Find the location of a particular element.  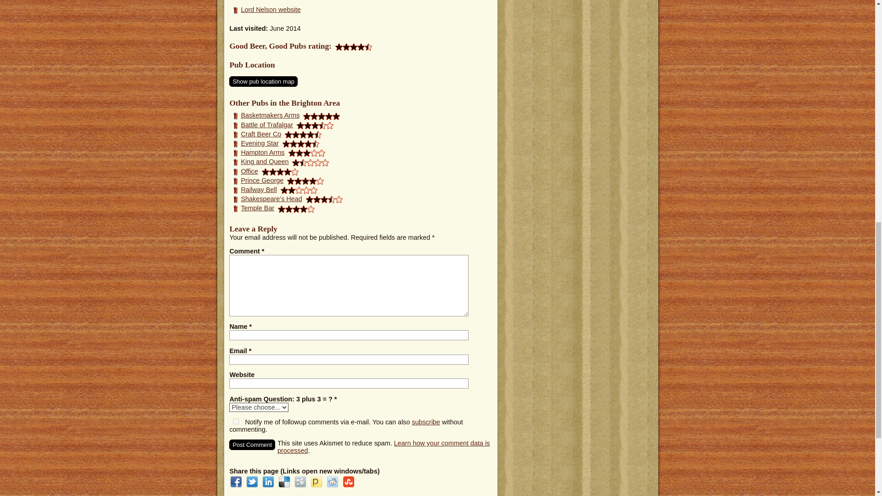

Temple Bar is located at coordinates (257, 208).